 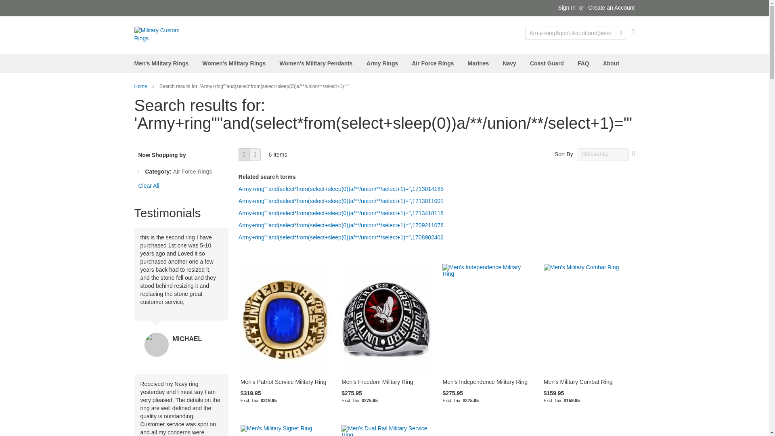 I want to click on Women's Military Rings, so click(x=234, y=63).